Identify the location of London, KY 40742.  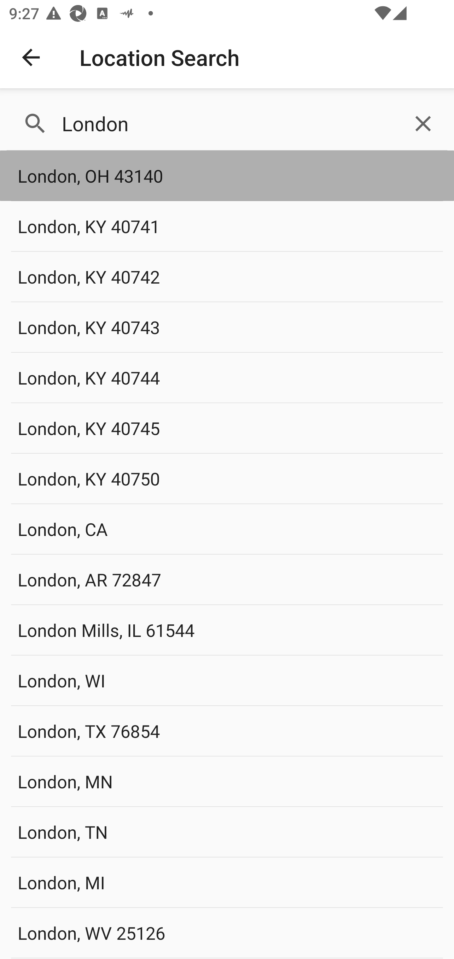
(227, 276).